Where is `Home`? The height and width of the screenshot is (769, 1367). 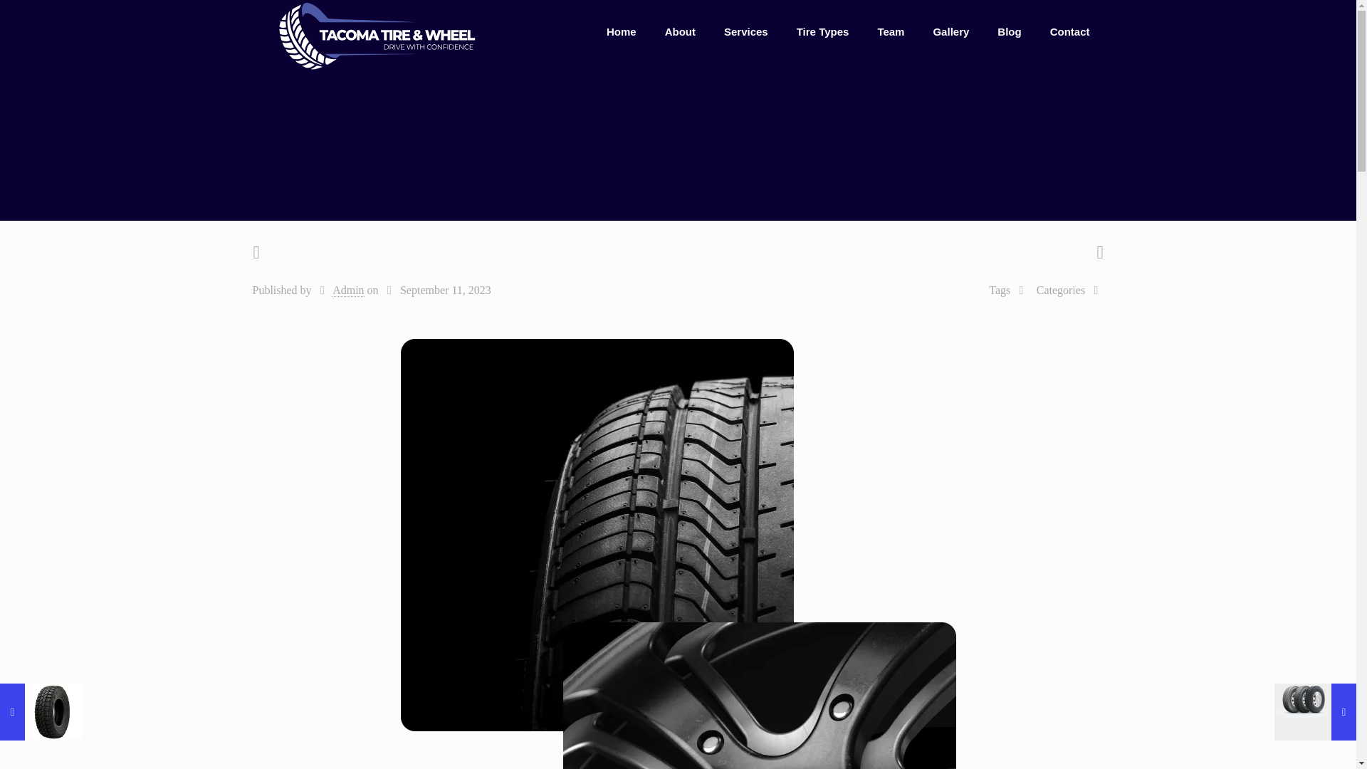
Home is located at coordinates (621, 31).